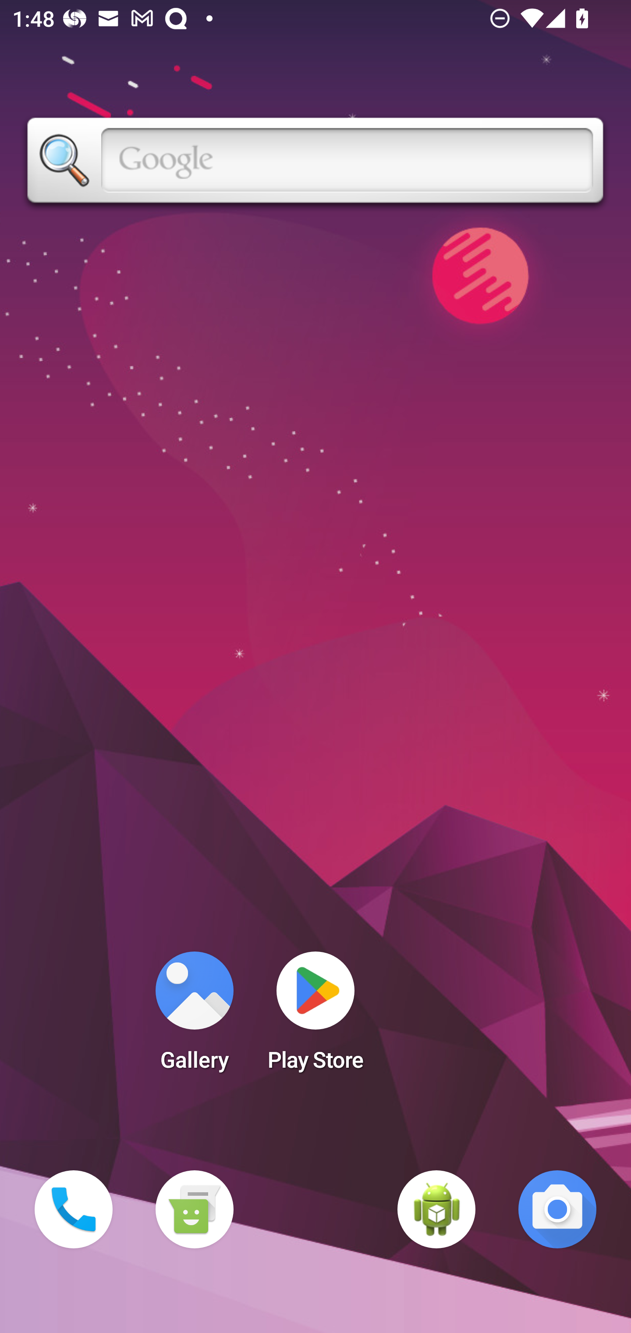 This screenshot has width=631, height=1333. Describe the element at coordinates (315, 1016) in the screenshot. I see `Play Store` at that location.